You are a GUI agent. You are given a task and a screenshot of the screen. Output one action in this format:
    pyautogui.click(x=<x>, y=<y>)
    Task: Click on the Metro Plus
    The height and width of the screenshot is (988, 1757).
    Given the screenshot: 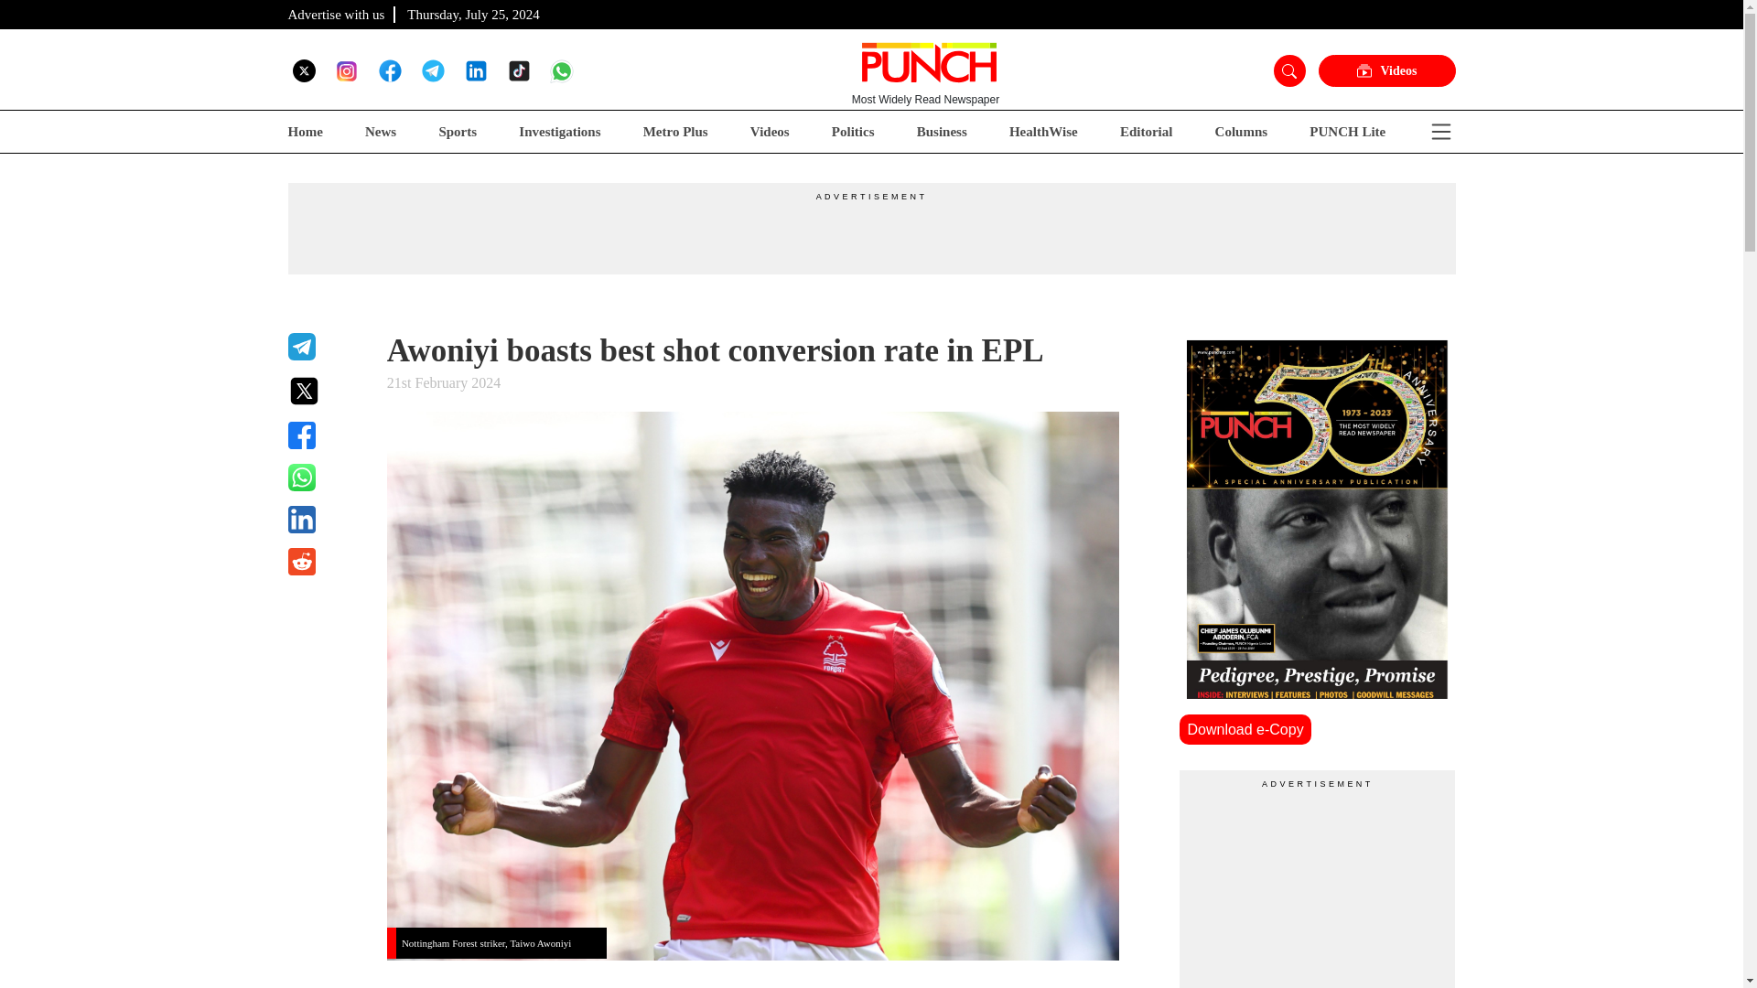 What is the action you would take?
    pyautogui.click(x=675, y=132)
    